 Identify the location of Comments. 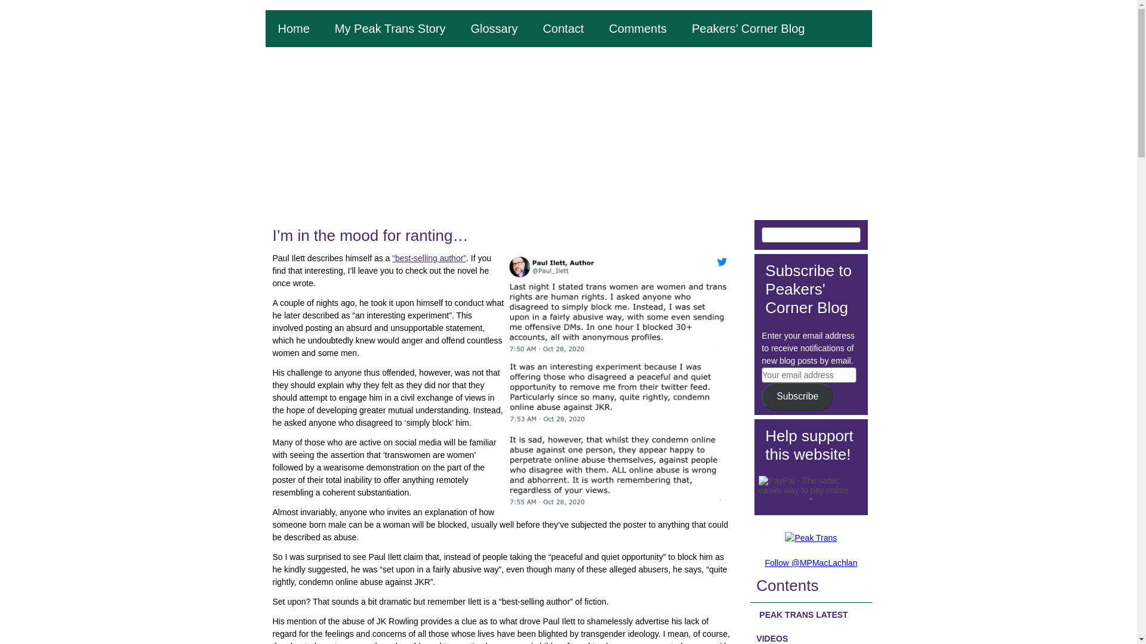
(637, 29).